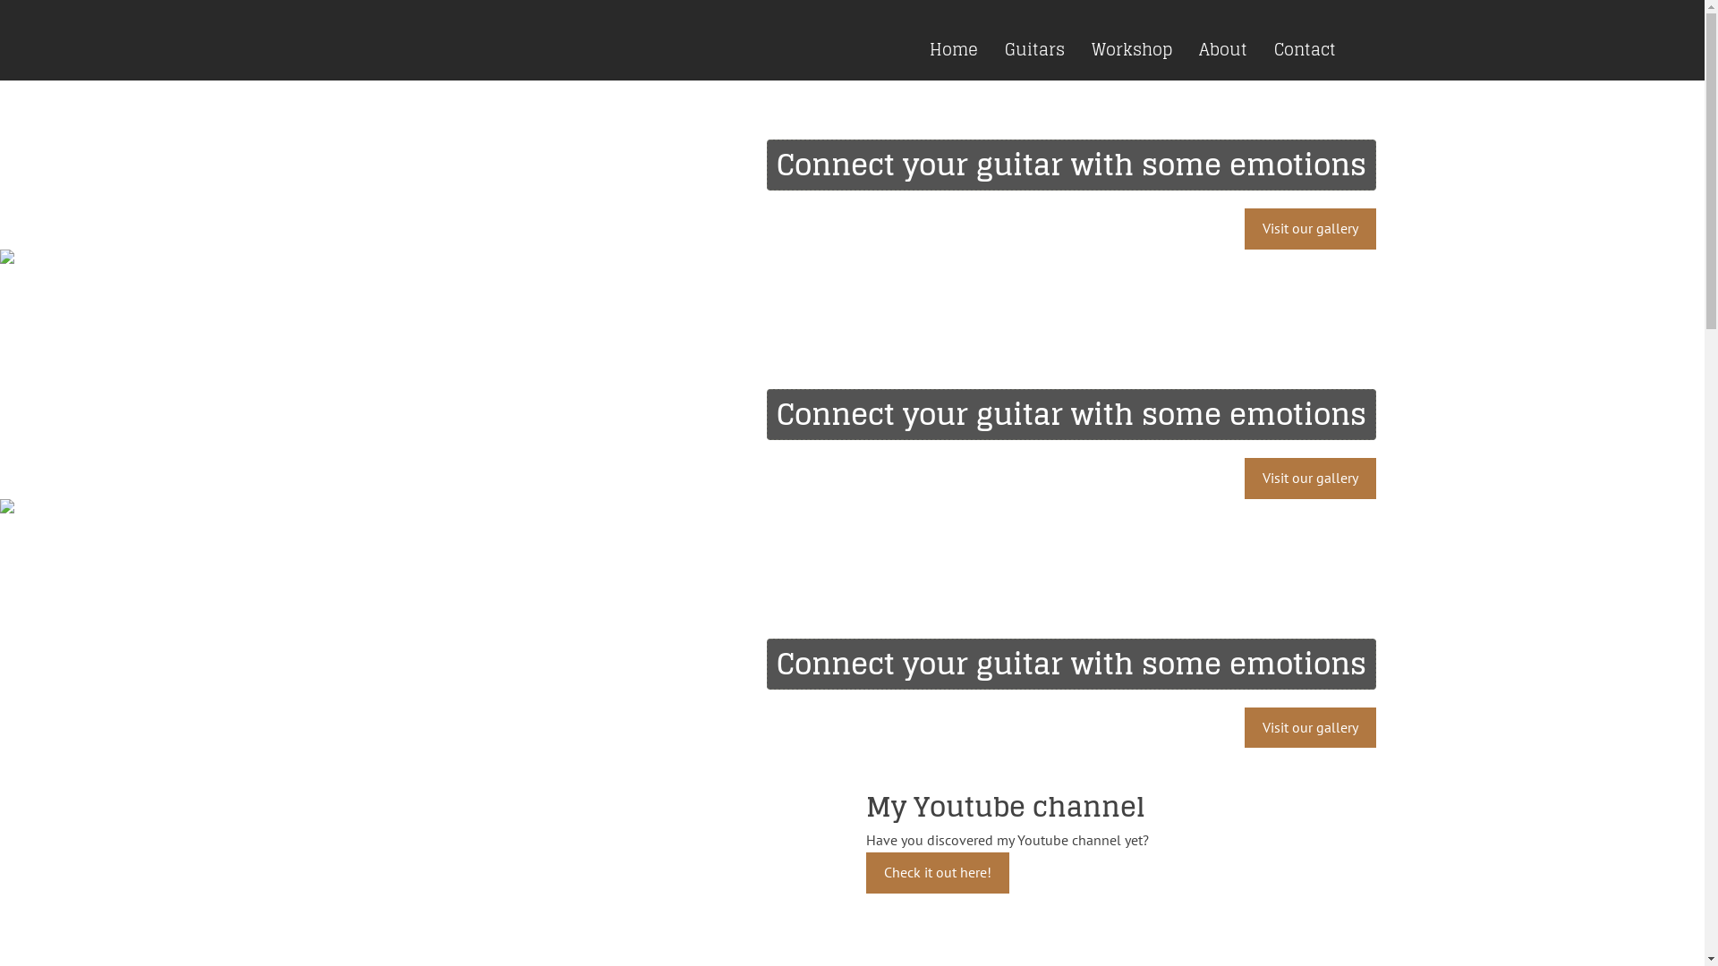  Describe the element at coordinates (1131, 49) in the screenshot. I see `Workshop` at that location.